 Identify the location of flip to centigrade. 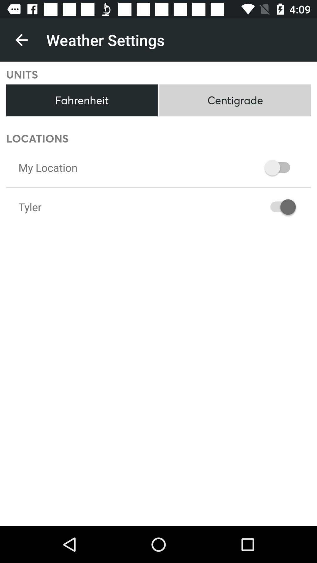
(235, 100).